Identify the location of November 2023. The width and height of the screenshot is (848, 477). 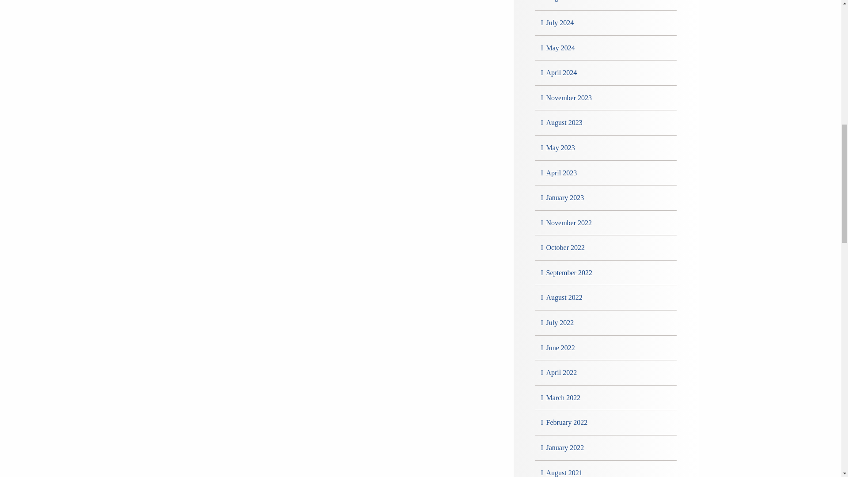
(569, 98).